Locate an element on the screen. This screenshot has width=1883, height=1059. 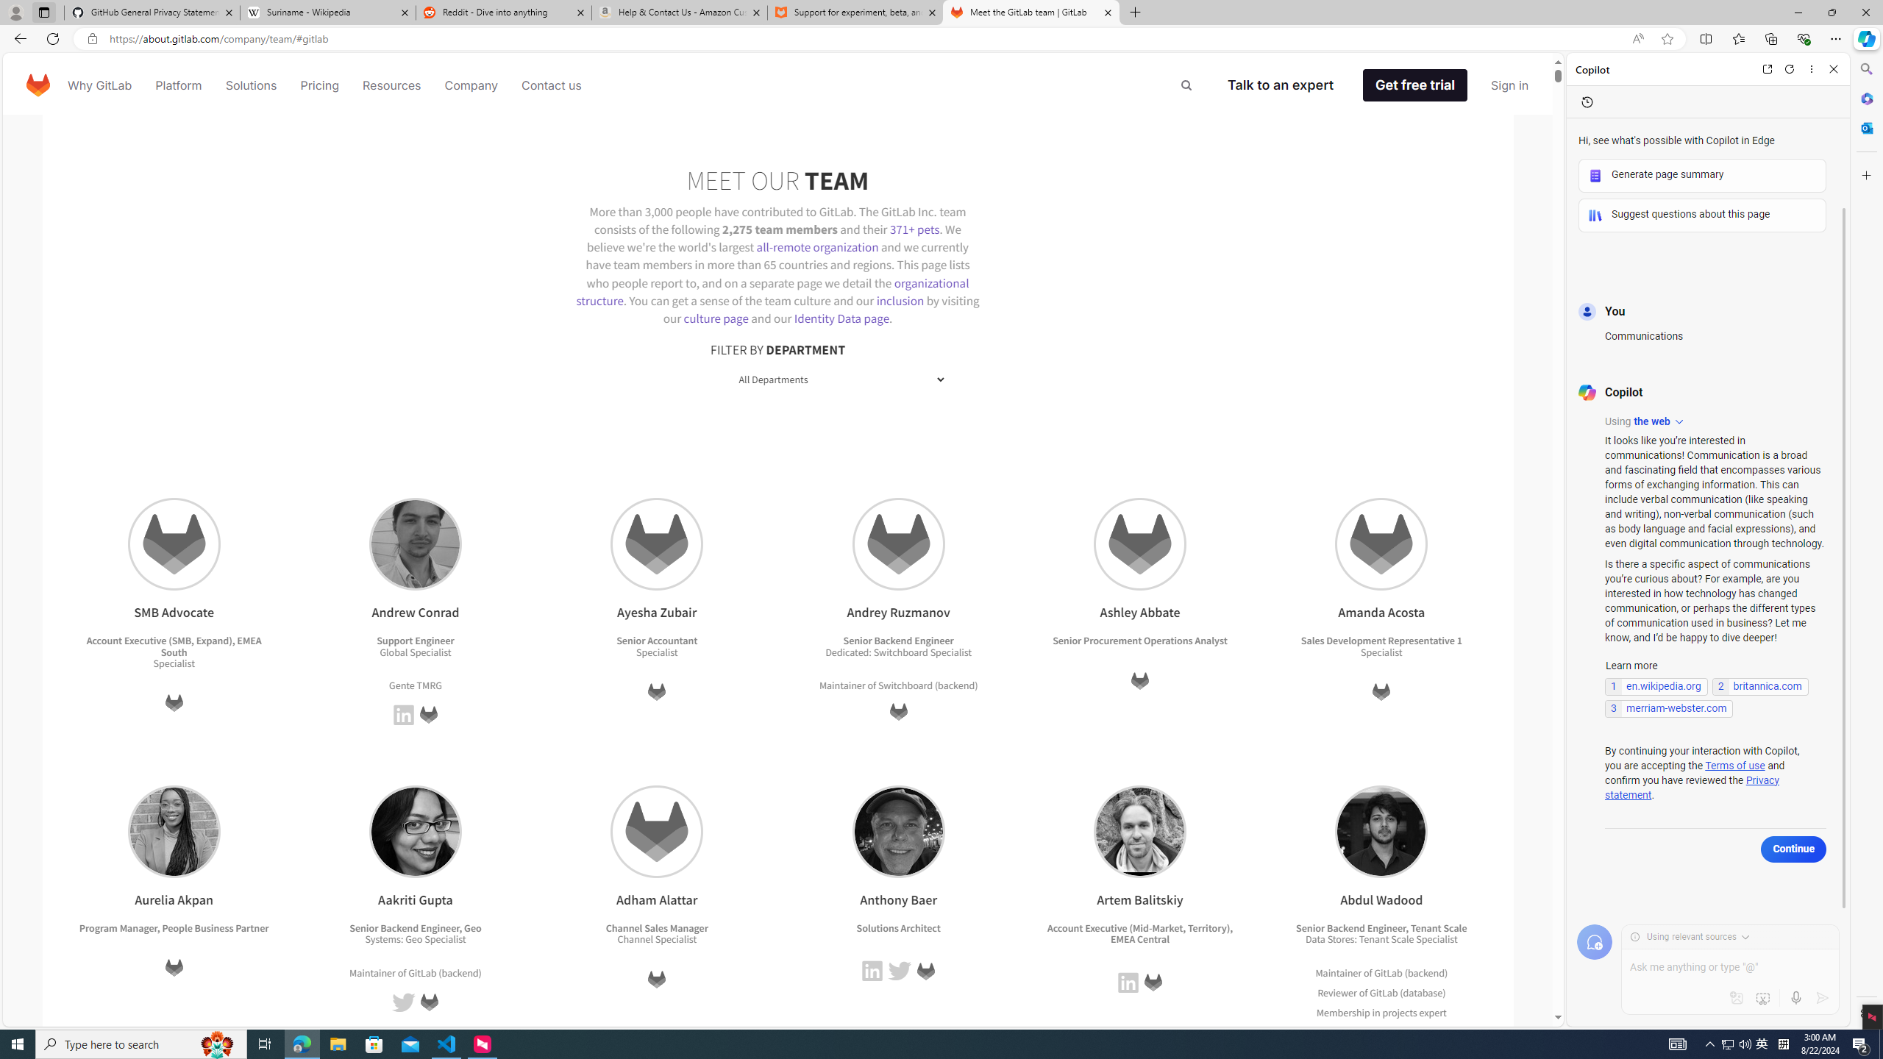
Ashley Abbate is located at coordinates (1140, 544).